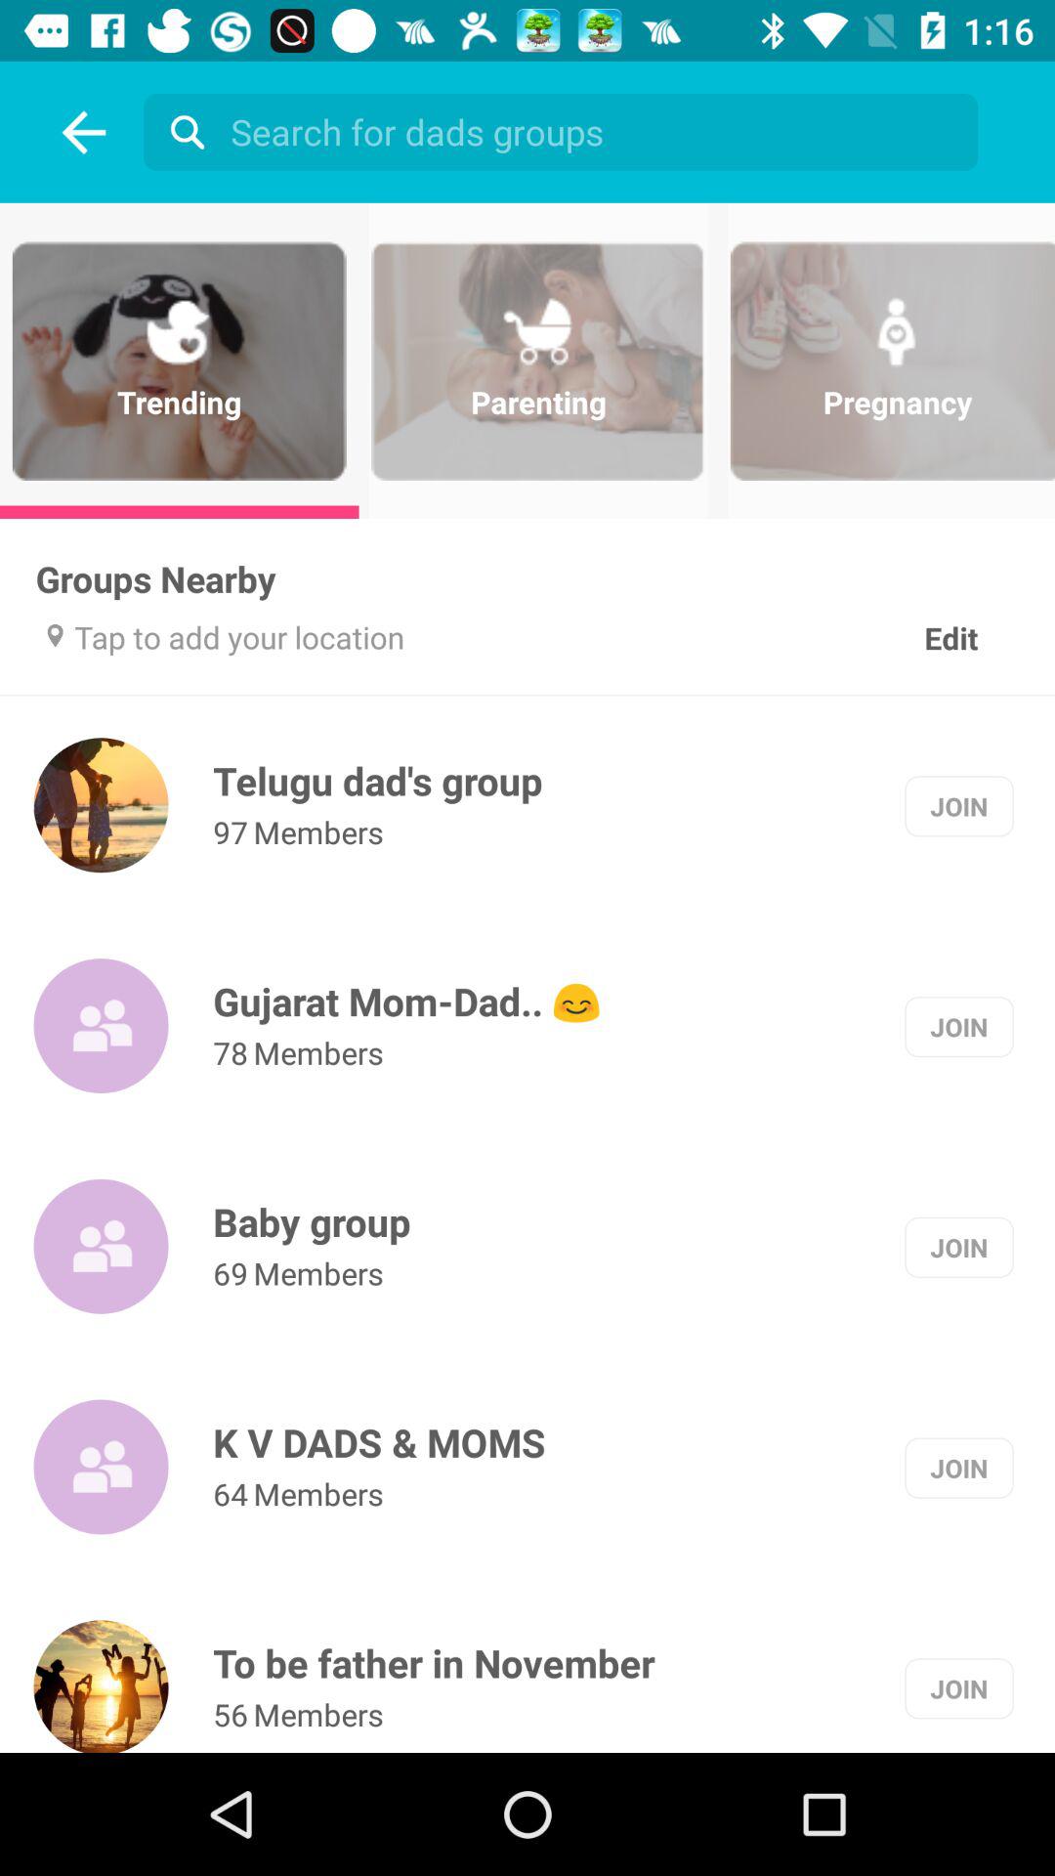  Describe the element at coordinates (958, 1247) in the screenshot. I see `click on the join button which is to the right side of baby group option` at that location.